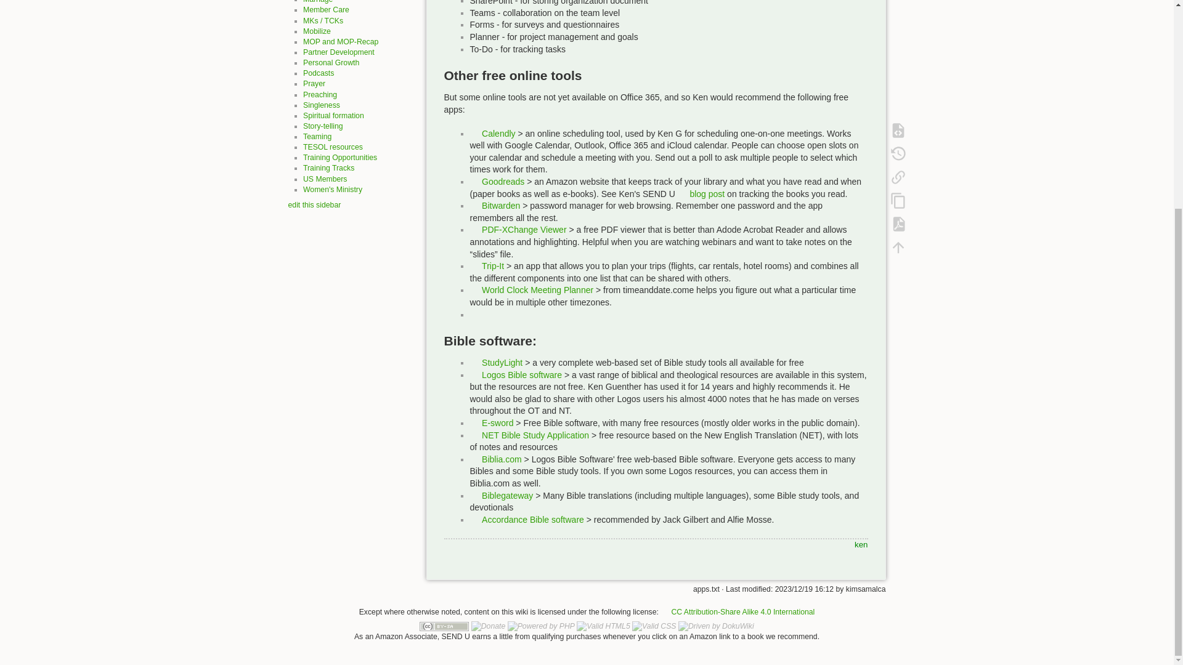 The height and width of the screenshot is (665, 1183). Describe the element at coordinates (314, 83) in the screenshot. I see `Prayer` at that location.